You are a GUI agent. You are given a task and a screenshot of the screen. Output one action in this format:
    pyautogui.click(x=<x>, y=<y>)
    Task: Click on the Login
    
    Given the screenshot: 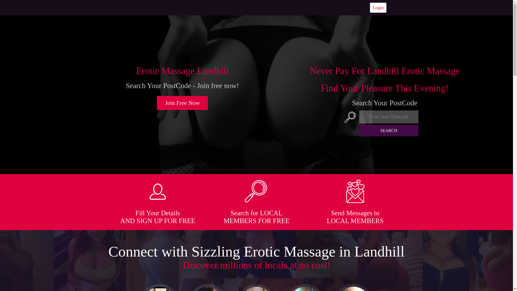 What is the action you would take?
    pyautogui.click(x=378, y=8)
    